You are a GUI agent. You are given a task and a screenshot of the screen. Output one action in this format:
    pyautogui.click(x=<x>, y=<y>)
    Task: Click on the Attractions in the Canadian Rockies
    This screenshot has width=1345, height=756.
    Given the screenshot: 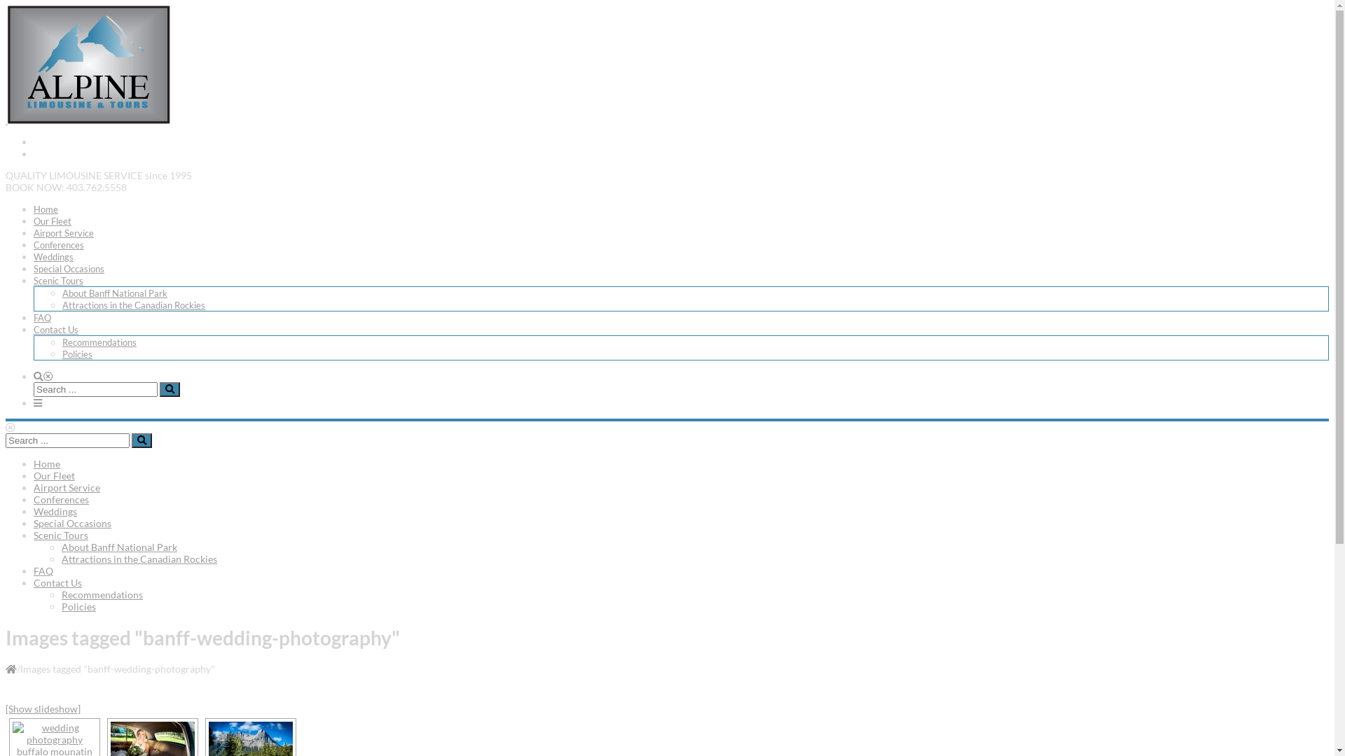 What is the action you would take?
    pyautogui.click(x=134, y=305)
    